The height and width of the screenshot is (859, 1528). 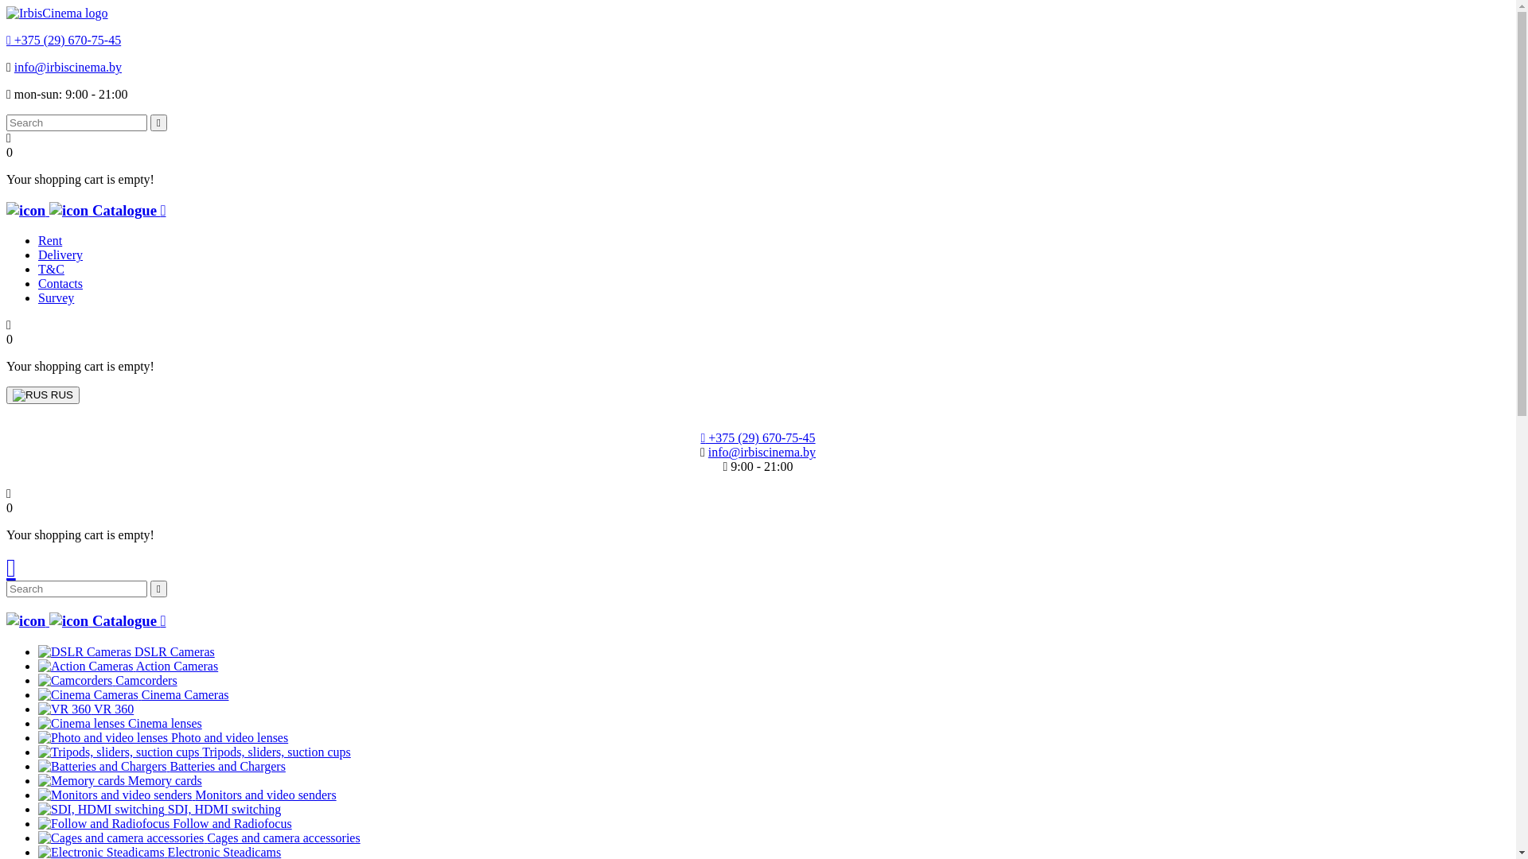 What do you see at coordinates (159, 810) in the screenshot?
I see `SDI, HDMI switching` at bounding box center [159, 810].